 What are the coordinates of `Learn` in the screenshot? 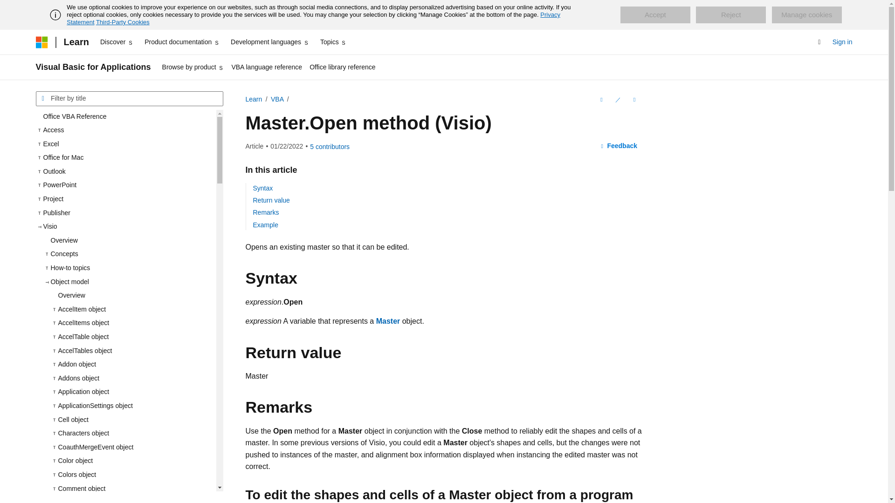 It's located at (76, 42).